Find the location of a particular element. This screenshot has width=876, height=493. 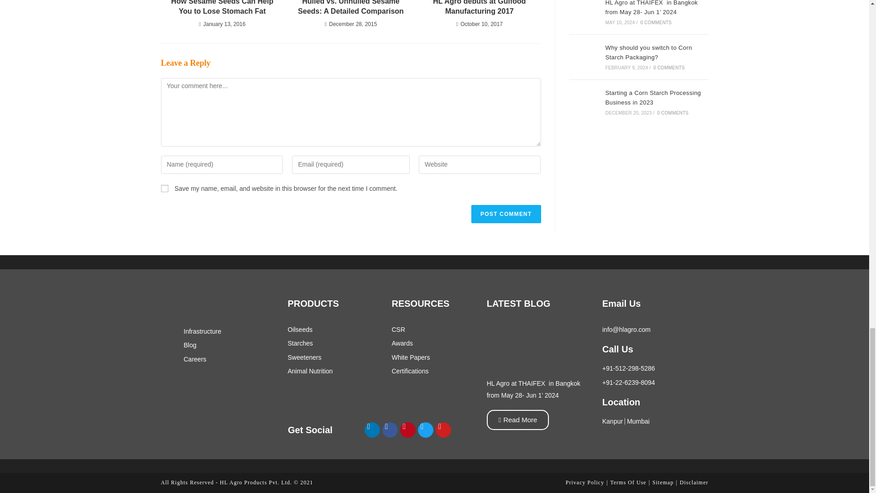

Why should you switch to Corn Starch Packaging? is located at coordinates (584, 57).